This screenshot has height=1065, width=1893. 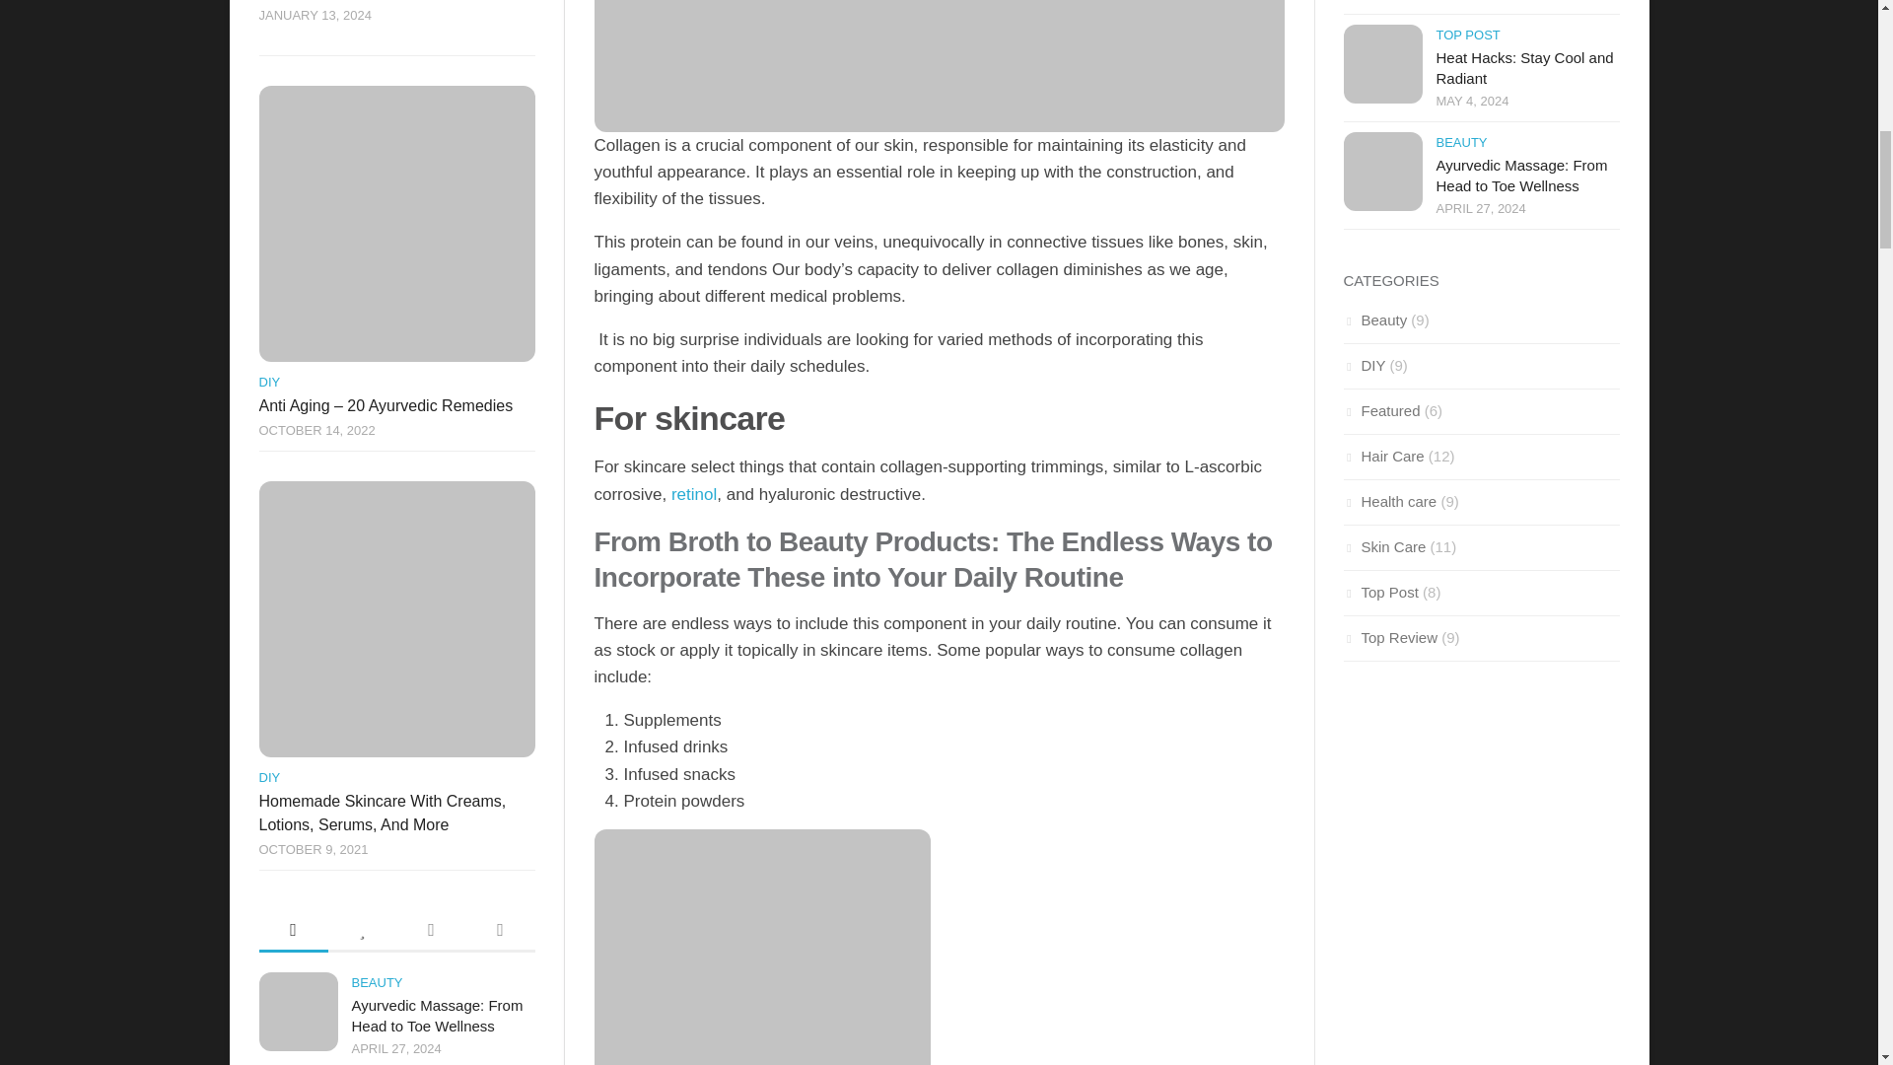 What do you see at coordinates (939, 65) in the screenshot?
I see `collagen` at bounding box center [939, 65].